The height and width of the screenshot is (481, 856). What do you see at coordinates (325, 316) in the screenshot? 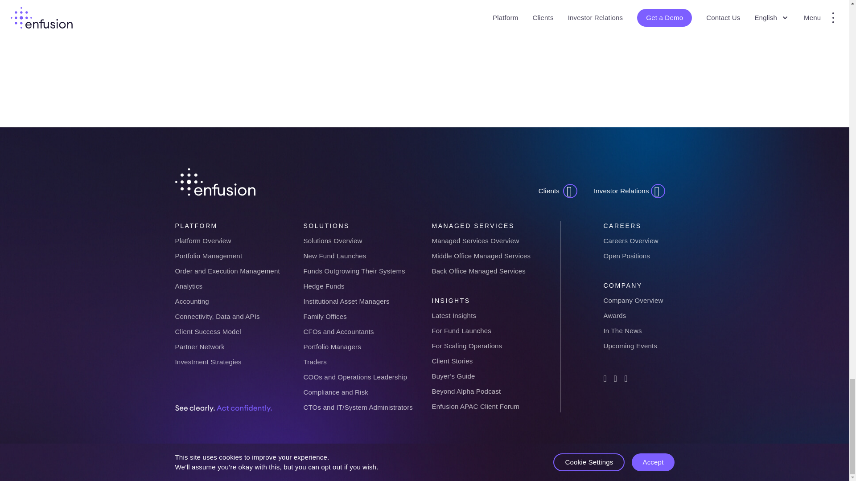
I see `Family Offices` at bounding box center [325, 316].